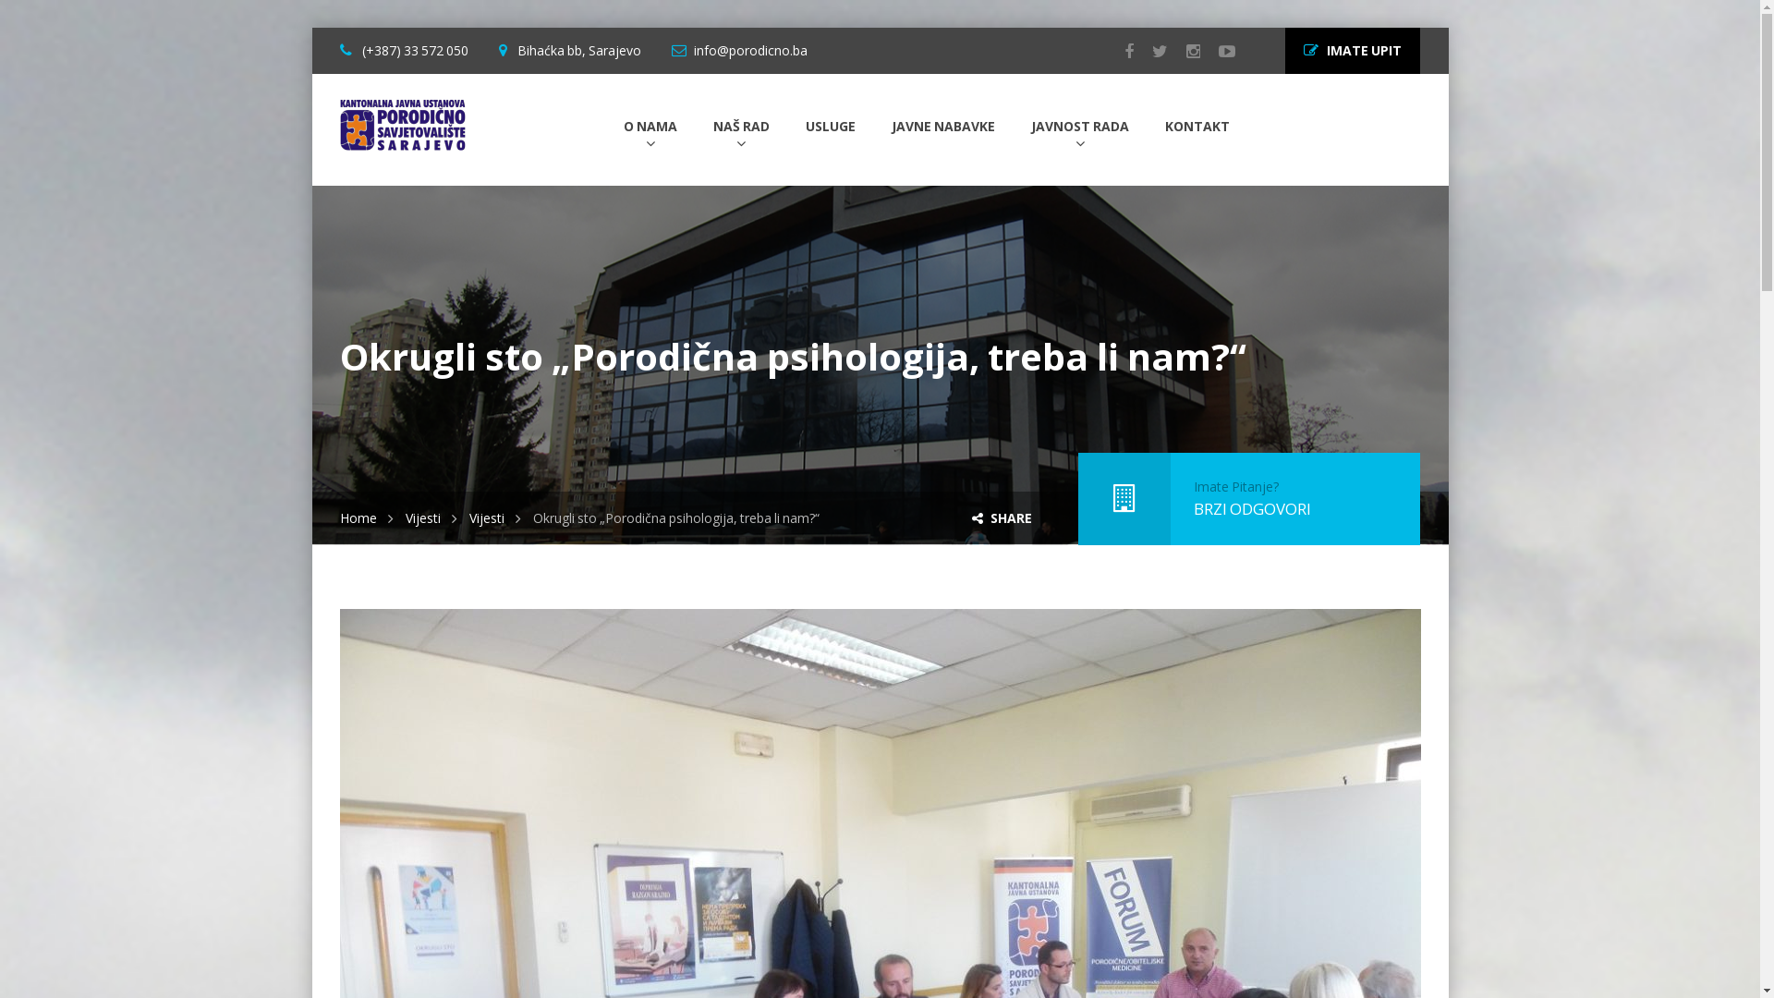  What do you see at coordinates (495, 517) in the screenshot?
I see `Vijesti` at bounding box center [495, 517].